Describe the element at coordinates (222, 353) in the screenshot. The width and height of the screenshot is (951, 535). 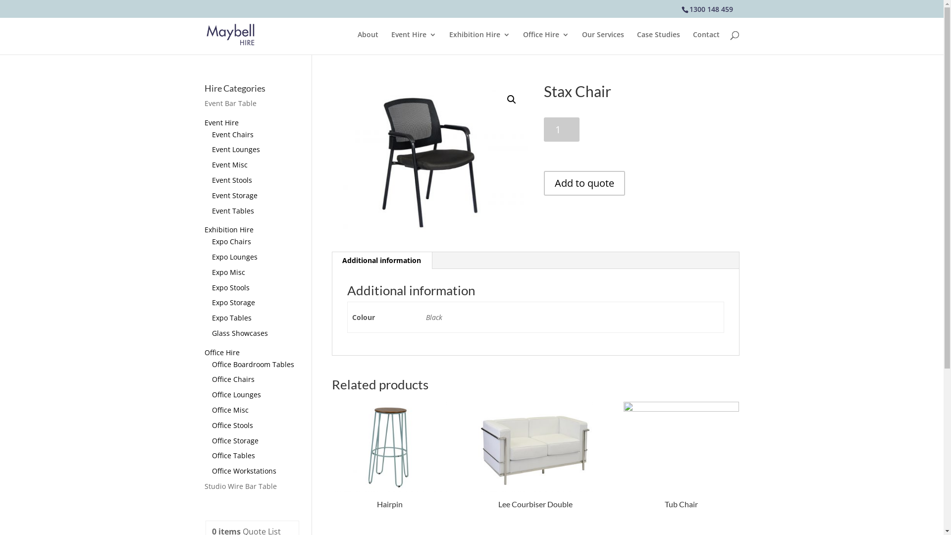
I see `Office Hire` at that location.